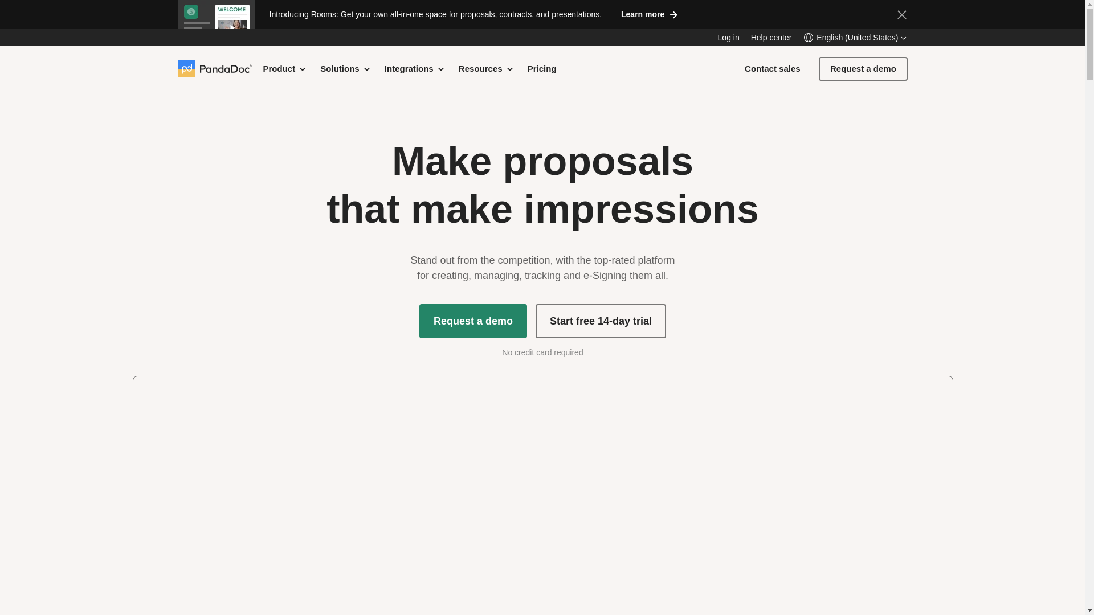  I want to click on Solutions, so click(345, 68).